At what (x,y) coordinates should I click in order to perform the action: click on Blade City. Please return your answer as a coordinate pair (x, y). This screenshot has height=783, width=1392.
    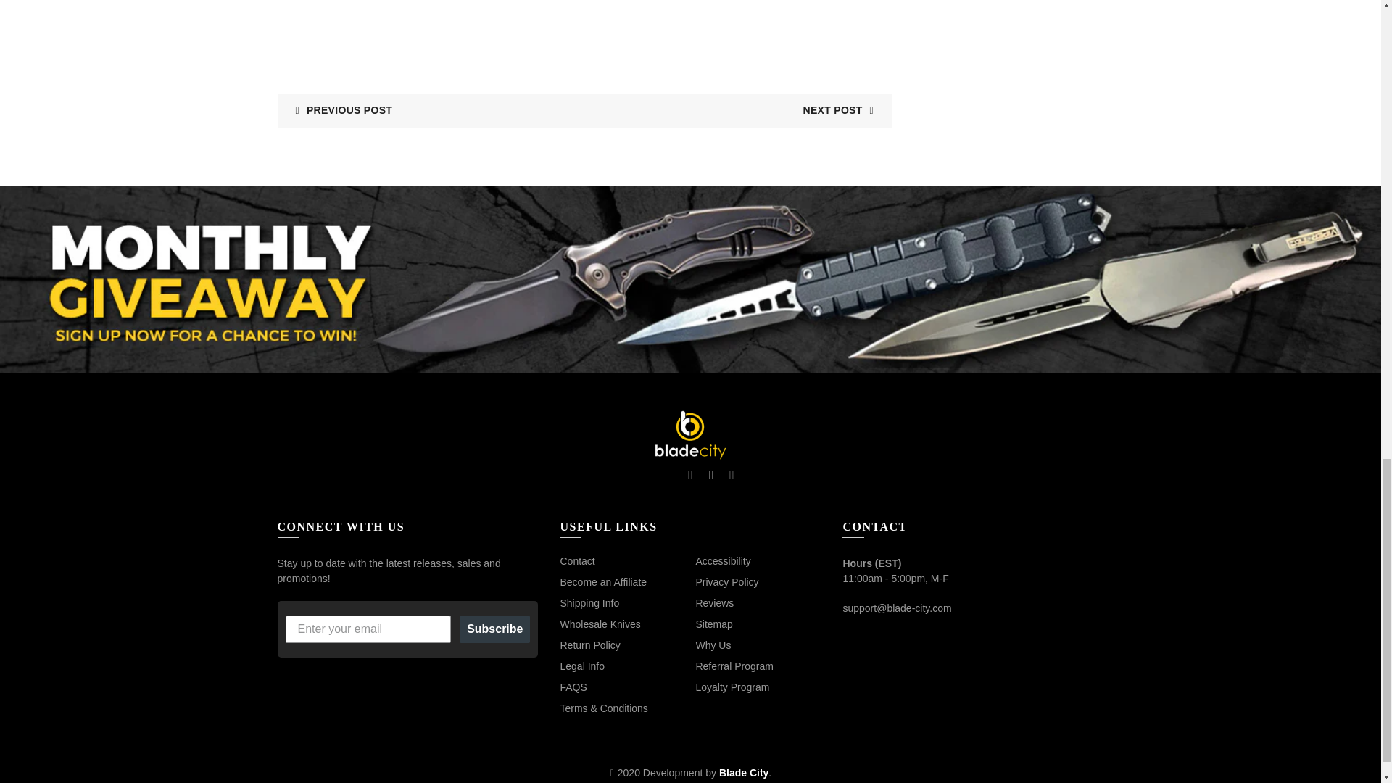
    Looking at the image, I should click on (690, 435).